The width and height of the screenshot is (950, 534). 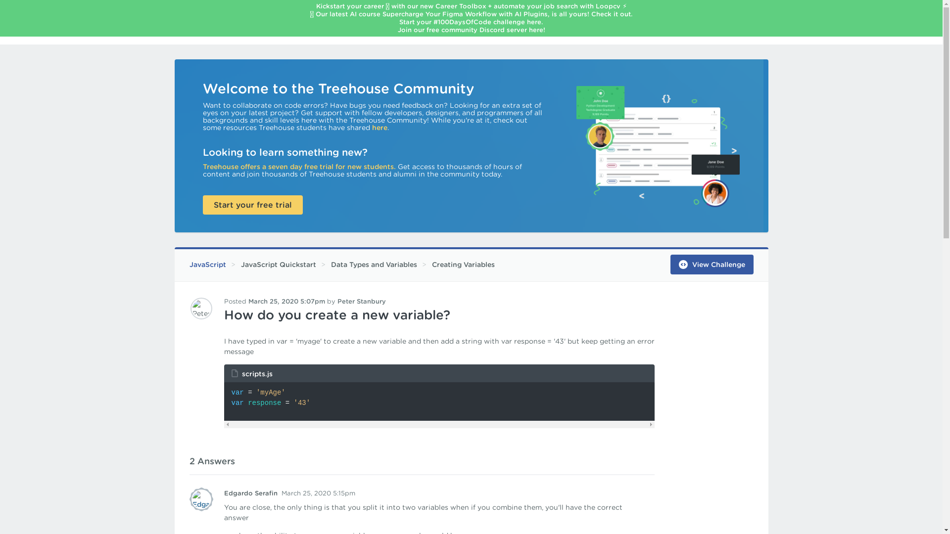 What do you see at coordinates (464, 14) in the screenshot?
I see `Supercharge Your Figma Workflow with AI Plugins` at bounding box center [464, 14].